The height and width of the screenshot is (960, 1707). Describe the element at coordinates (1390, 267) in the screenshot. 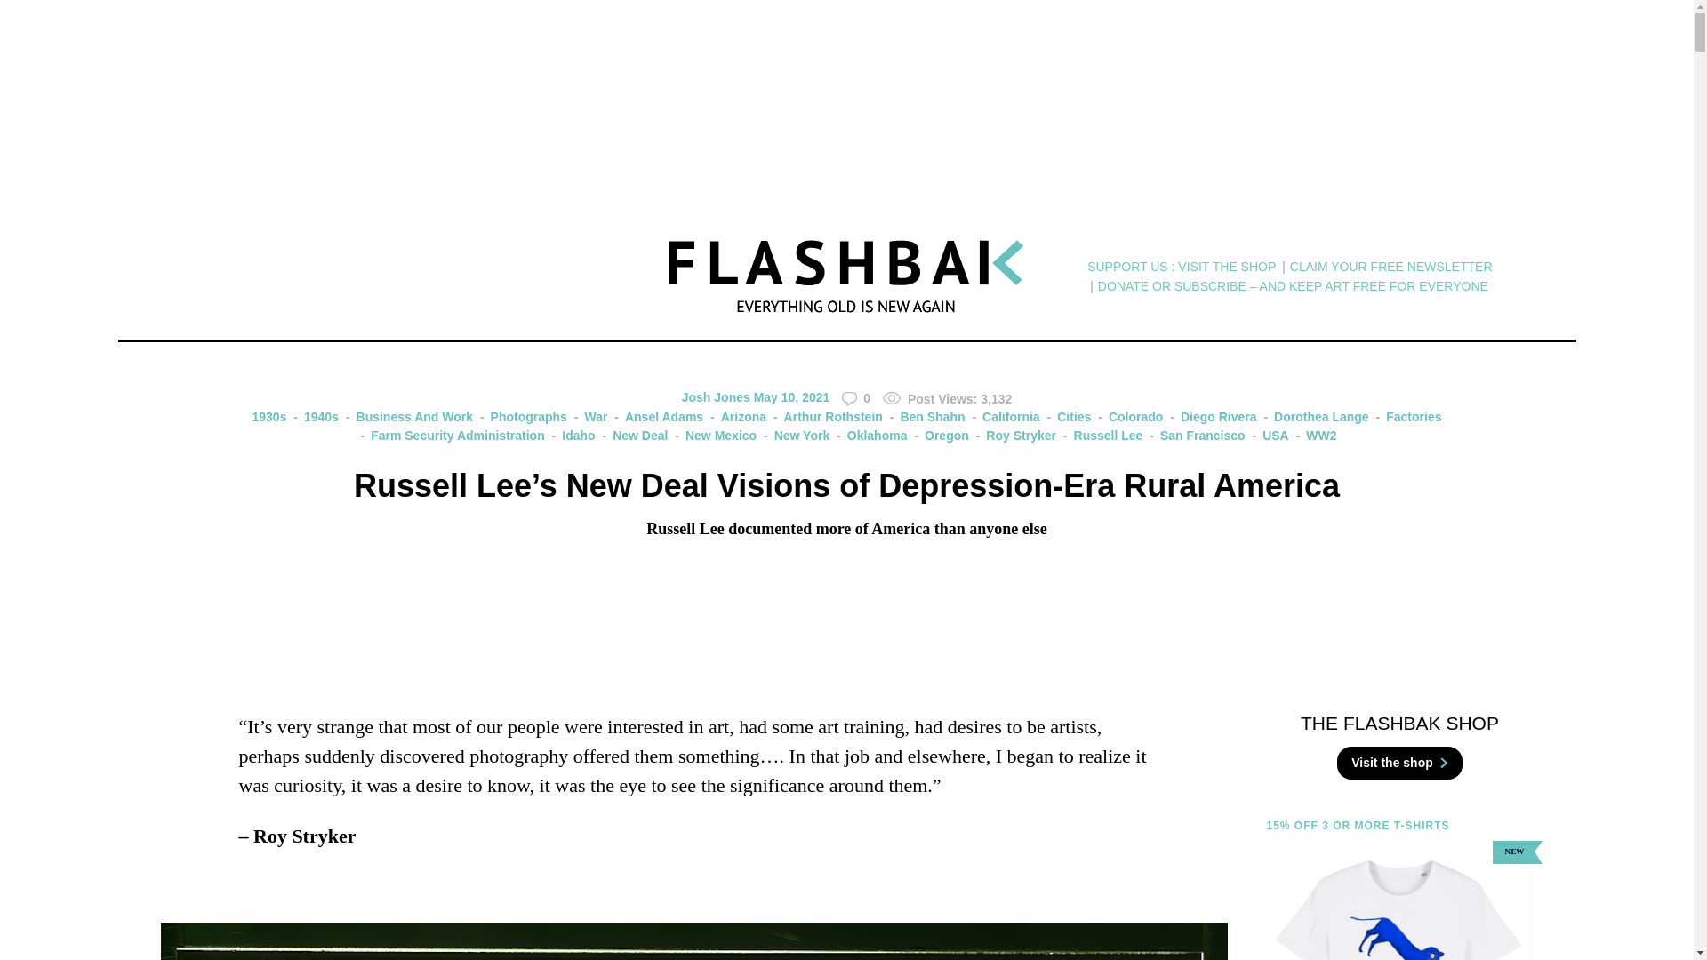

I see `CLAIM YOUR FREE NEWSLETTER` at that location.